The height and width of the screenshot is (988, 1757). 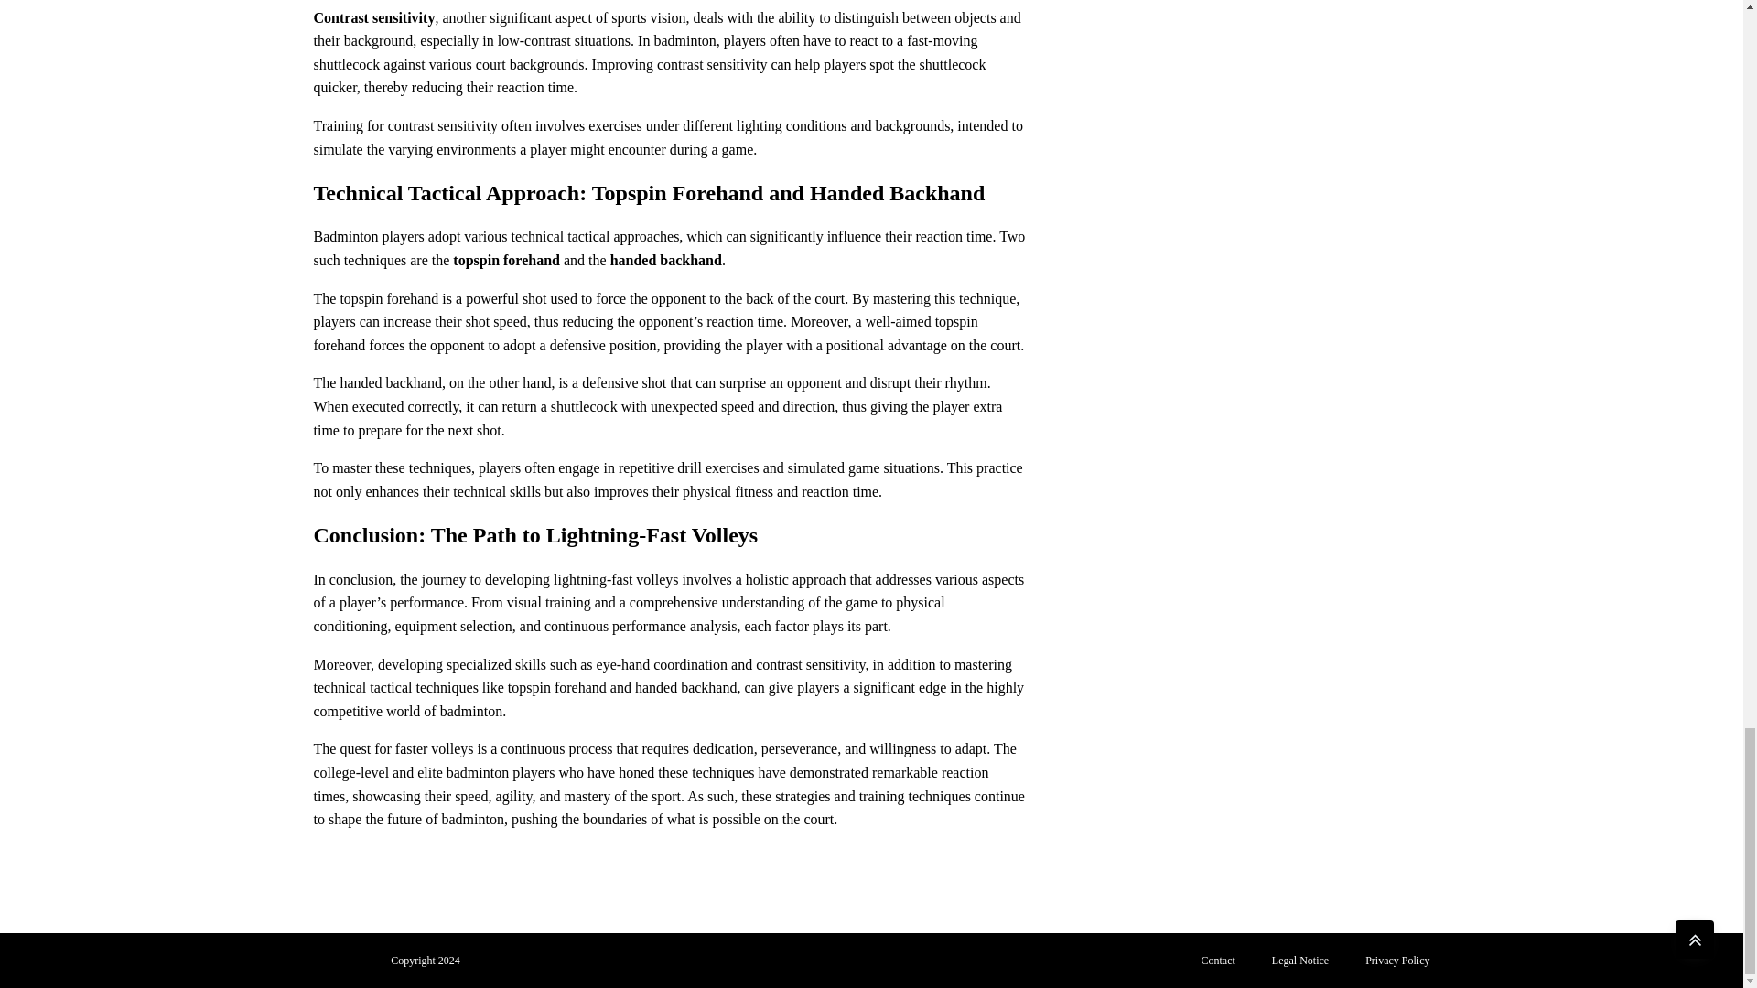 I want to click on Legal Notice, so click(x=1300, y=961).